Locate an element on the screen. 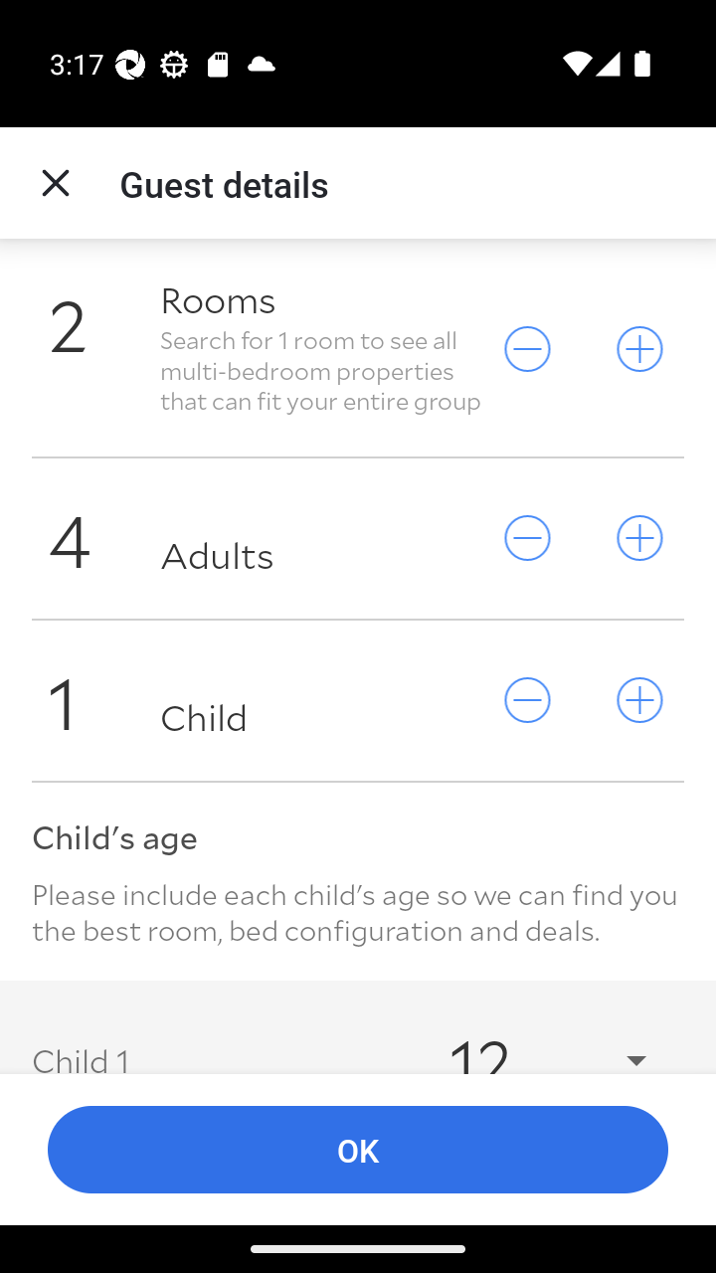 This screenshot has height=1273, width=716. 12 is located at coordinates (529, 1038).